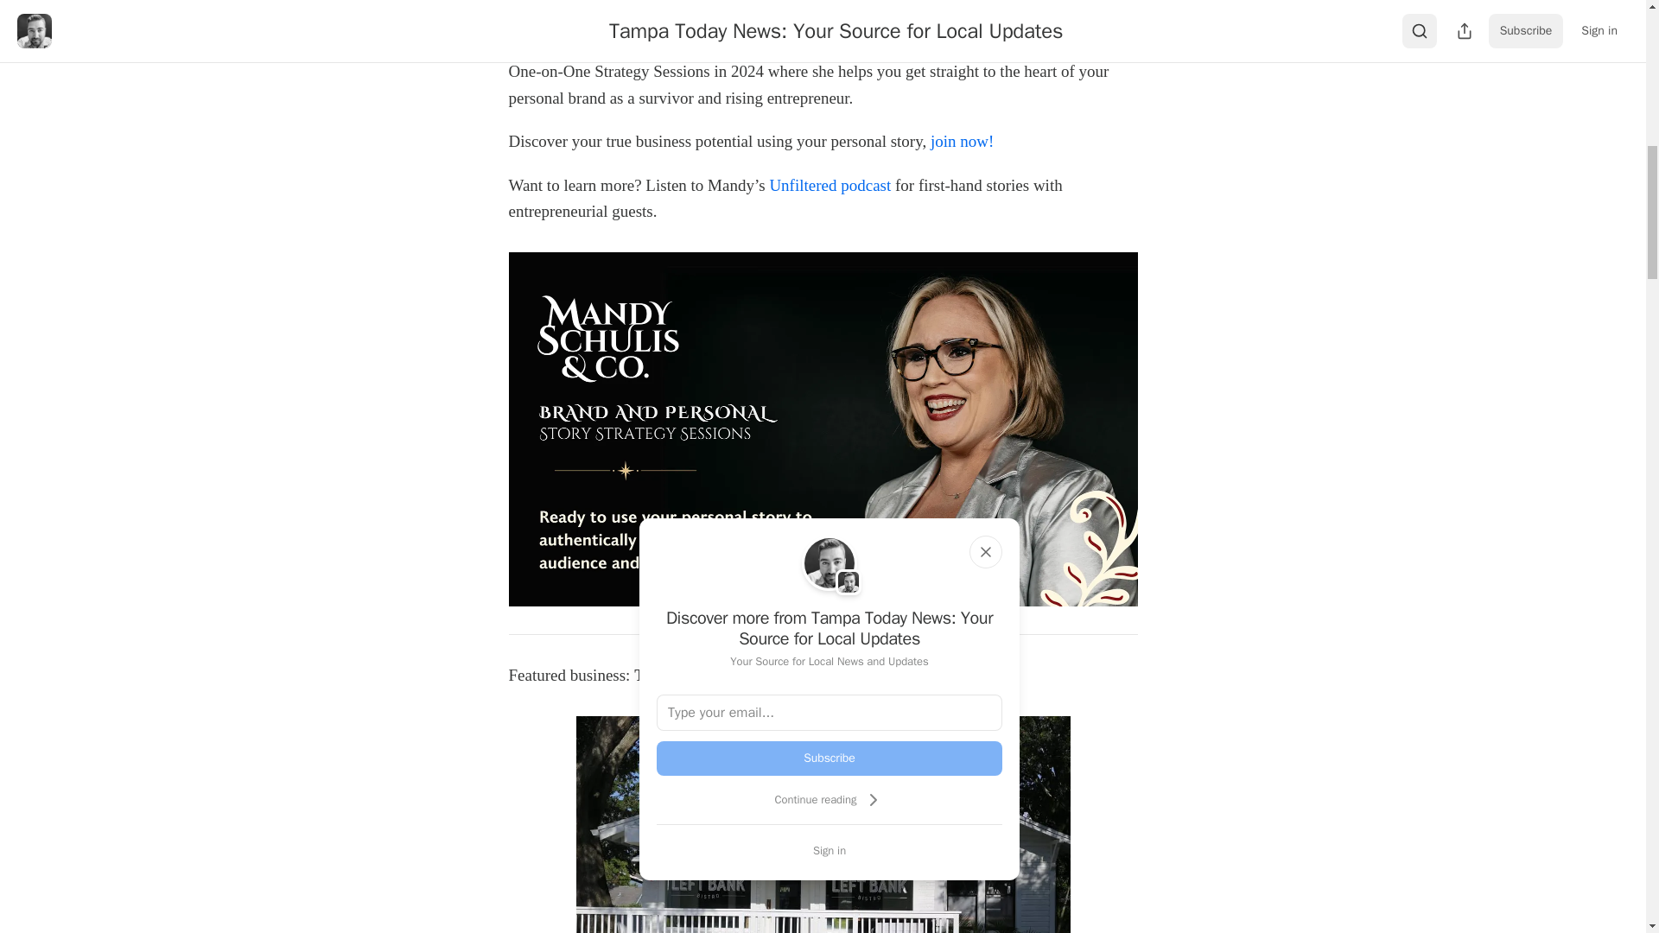 The height and width of the screenshot is (933, 1659). Describe the element at coordinates (829, 758) in the screenshot. I see `Subscribe` at that location.